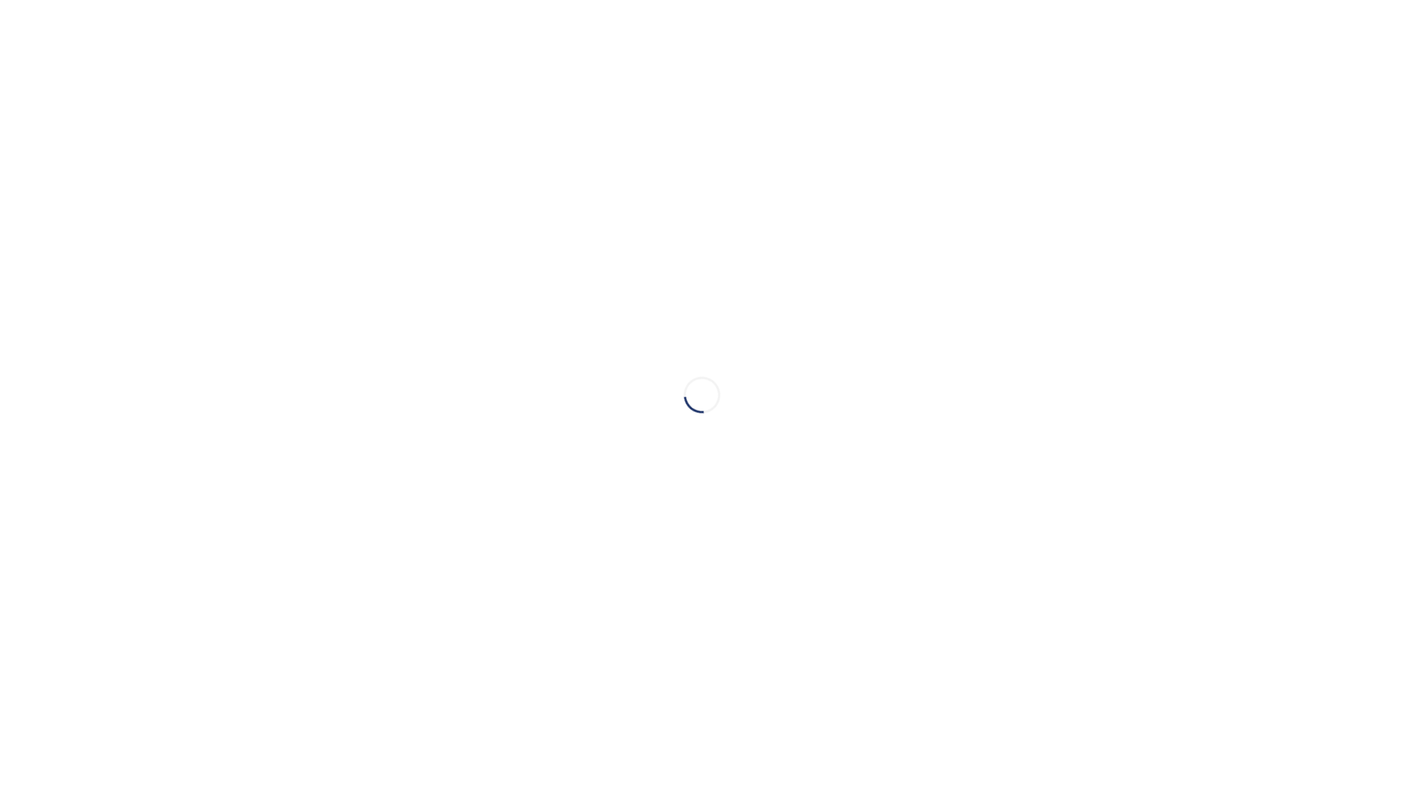 This screenshot has width=1404, height=790. Describe the element at coordinates (1318, 37) in the screenshot. I see `EN` at that location.